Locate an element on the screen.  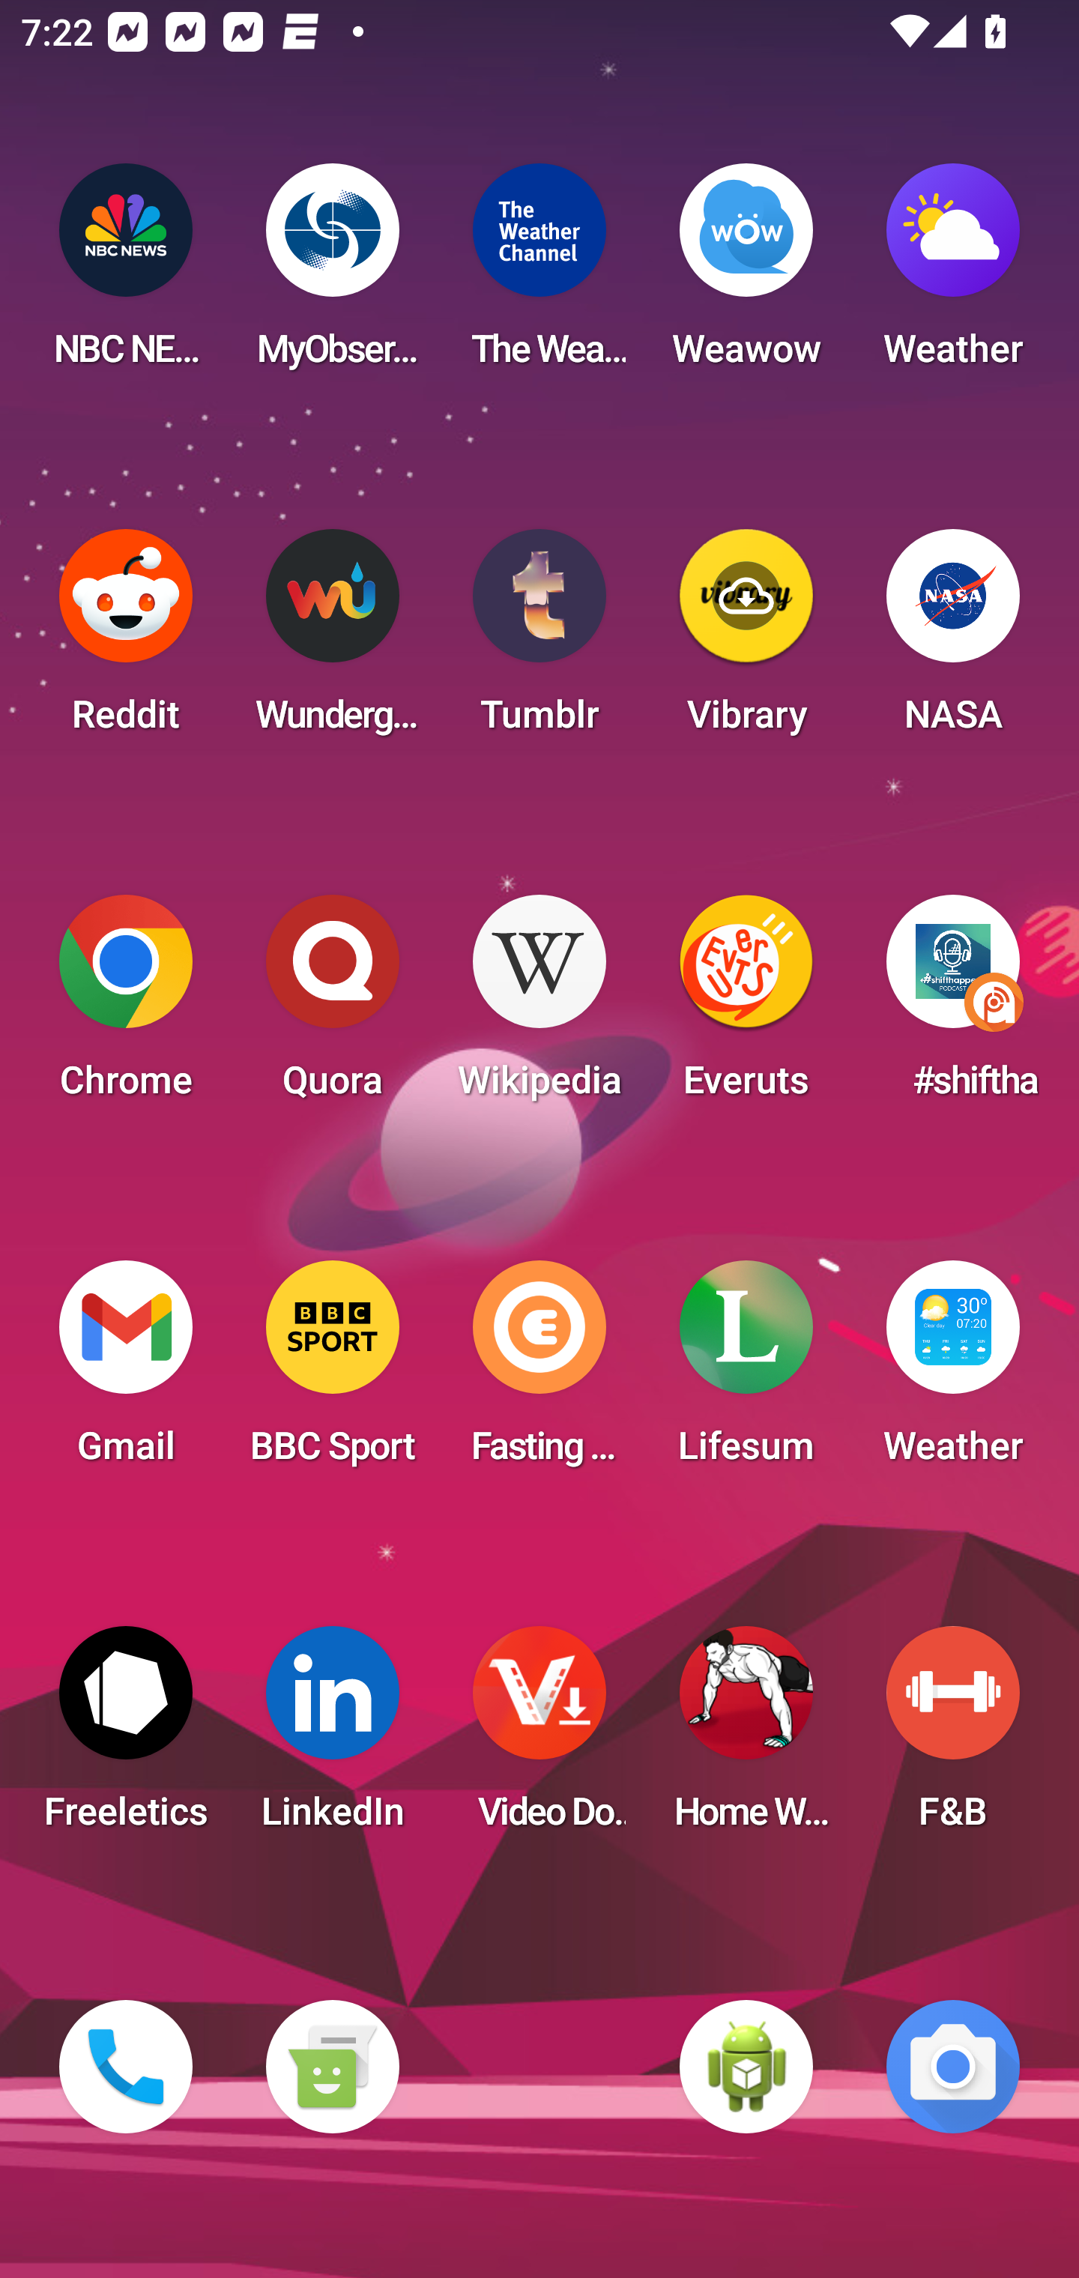
The Weather Channel is located at coordinates (539, 274).